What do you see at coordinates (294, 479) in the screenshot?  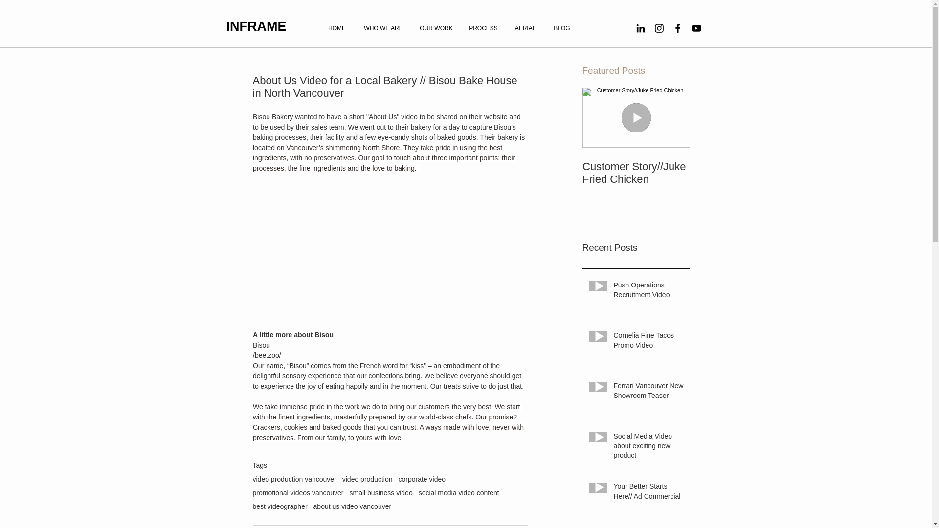 I see `video production vancouver` at bounding box center [294, 479].